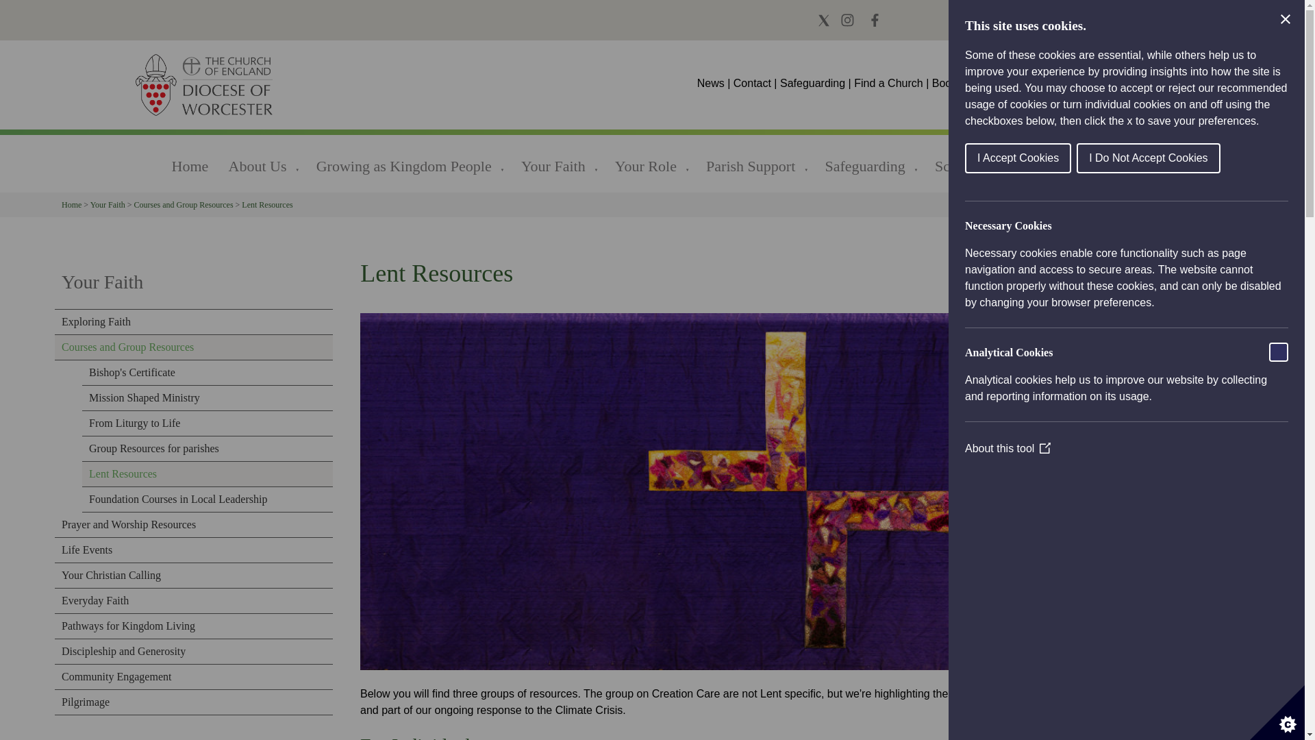  Describe the element at coordinates (966, 83) in the screenshot. I see `Book a Venue` at that location.